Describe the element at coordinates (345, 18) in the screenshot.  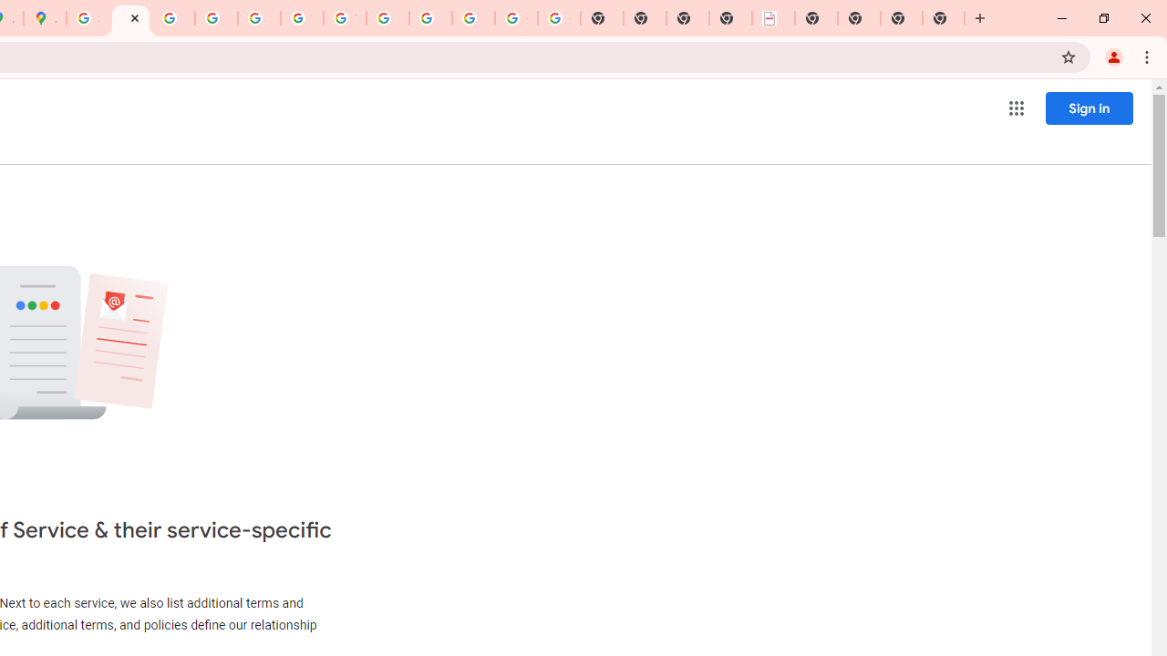
I see `YouTube` at that location.